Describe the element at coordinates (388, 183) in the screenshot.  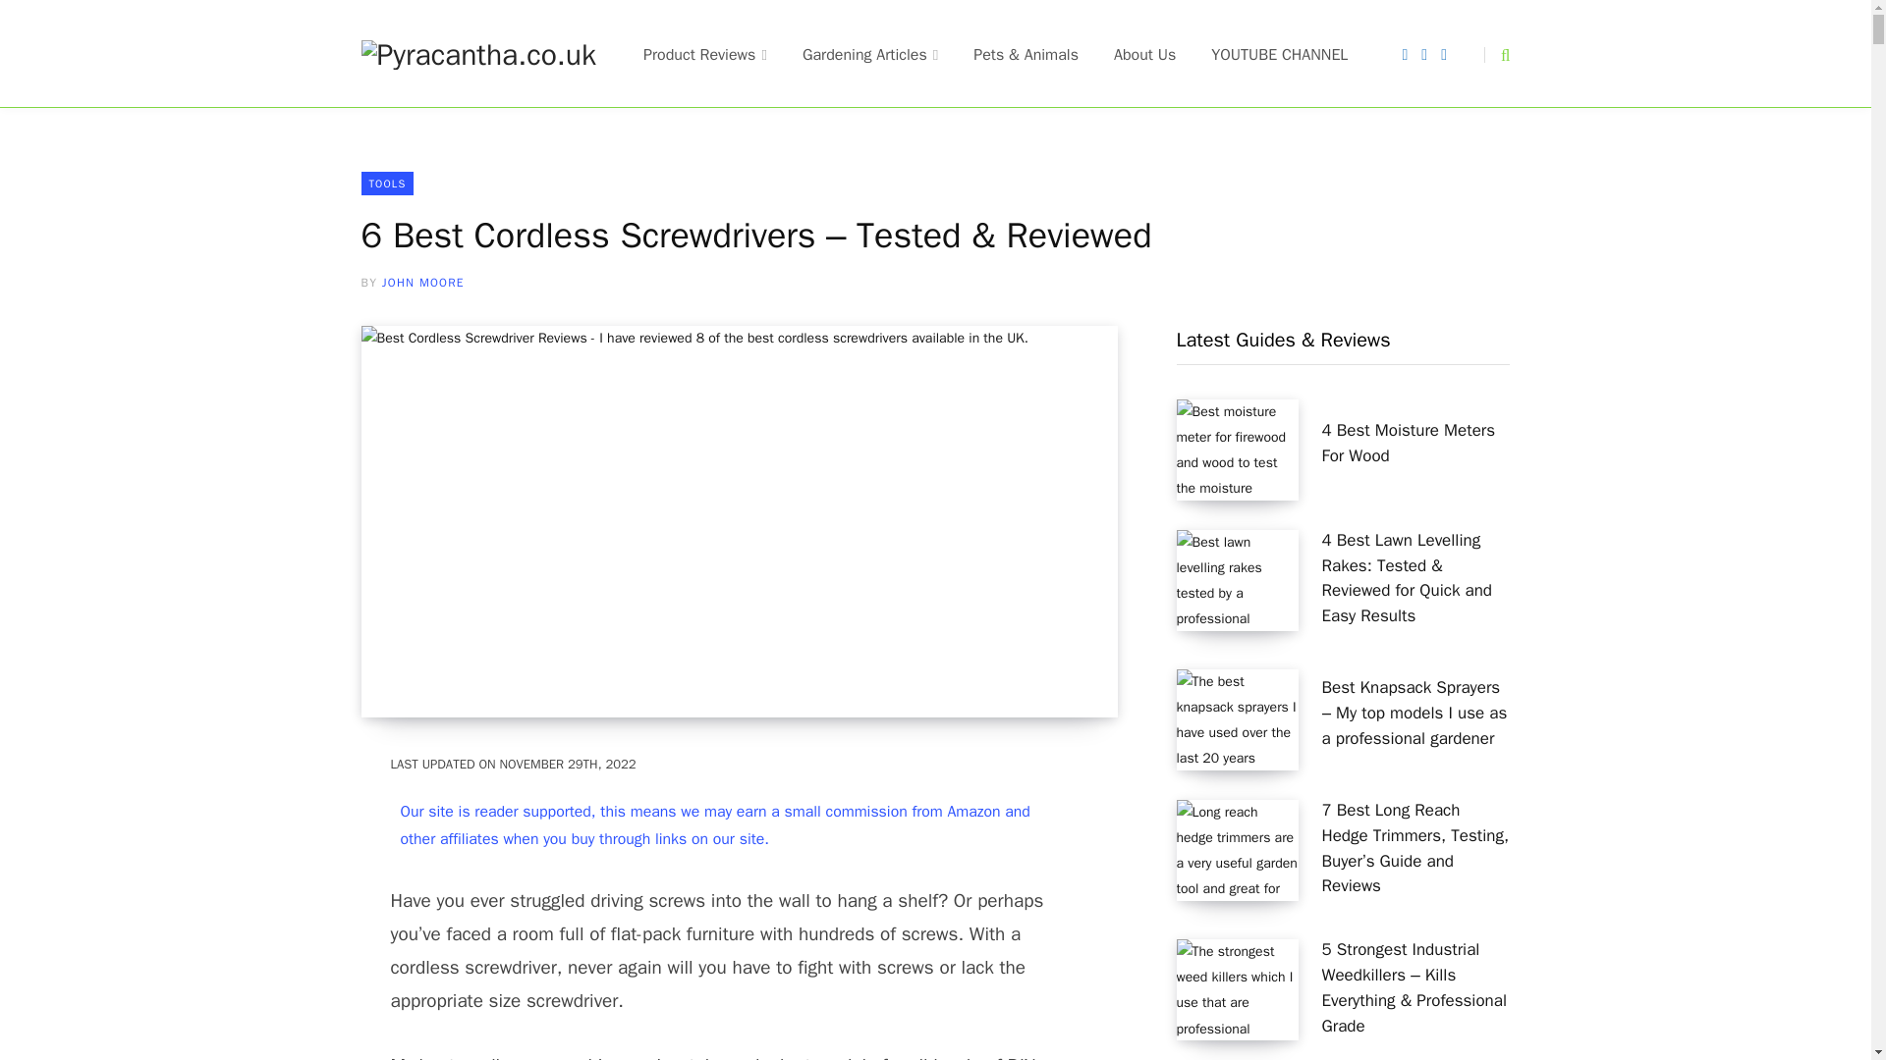
I see `TOOLS` at that location.